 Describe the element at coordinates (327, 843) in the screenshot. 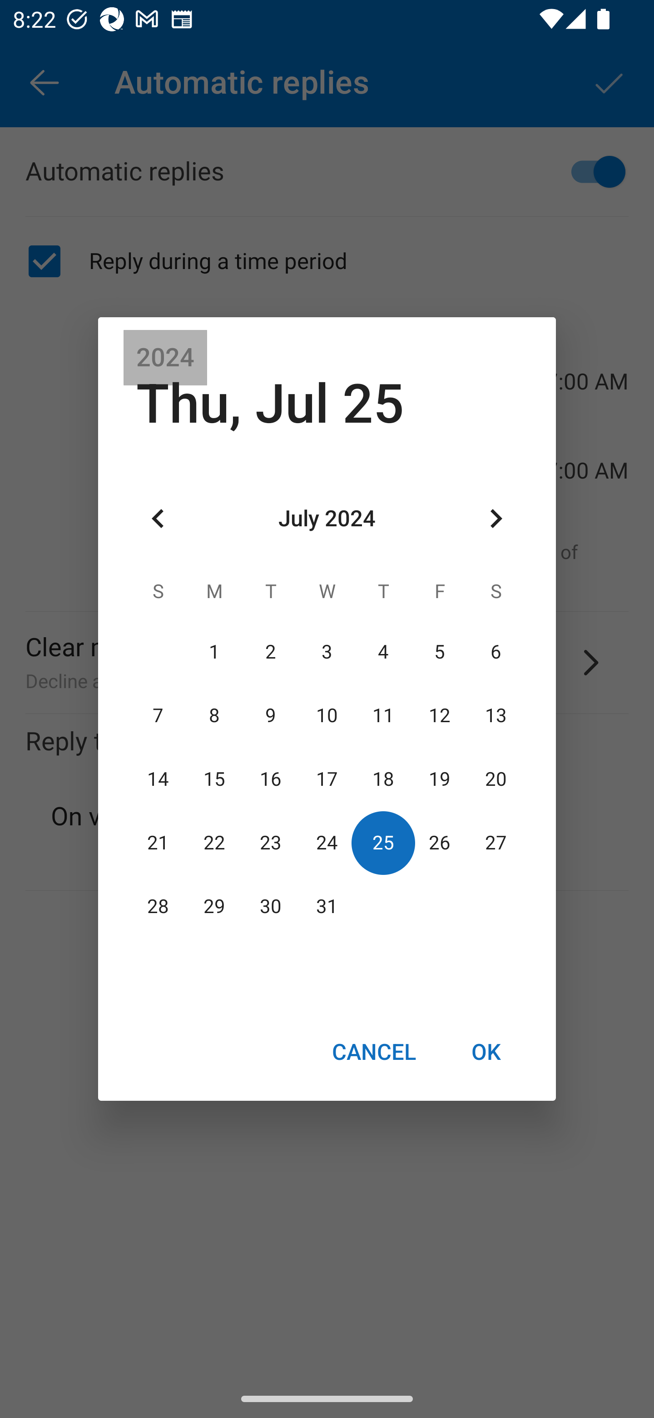

I see `24 24 July 2024` at that location.